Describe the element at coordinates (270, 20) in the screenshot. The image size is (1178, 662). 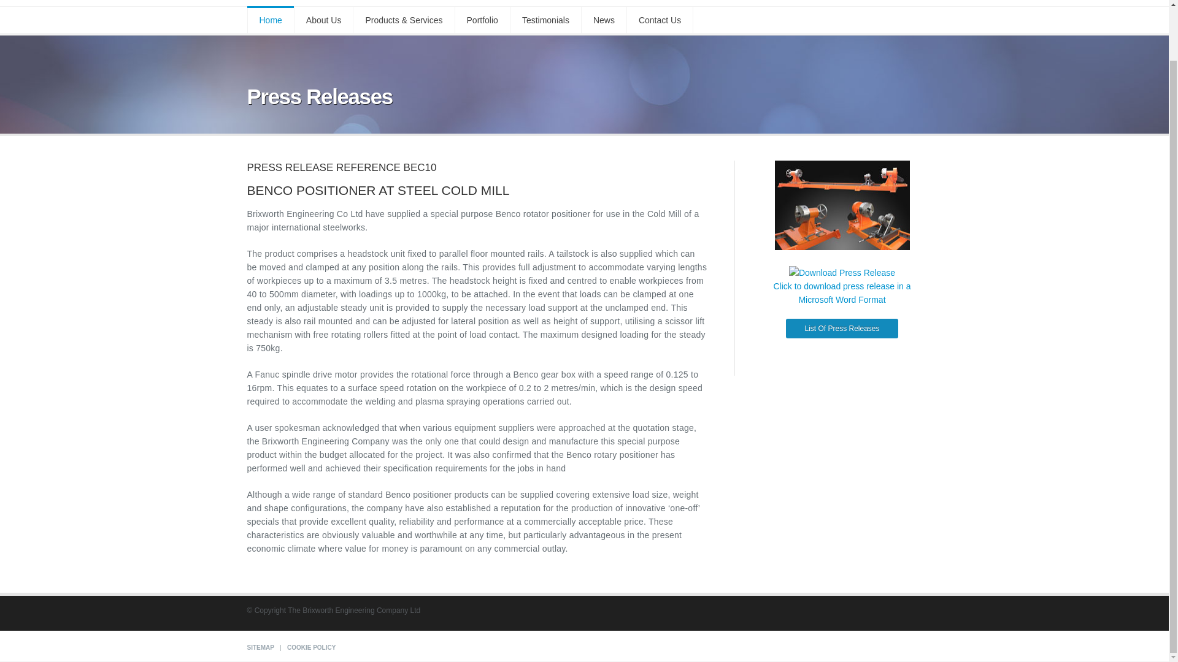
I see `Home` at that location.